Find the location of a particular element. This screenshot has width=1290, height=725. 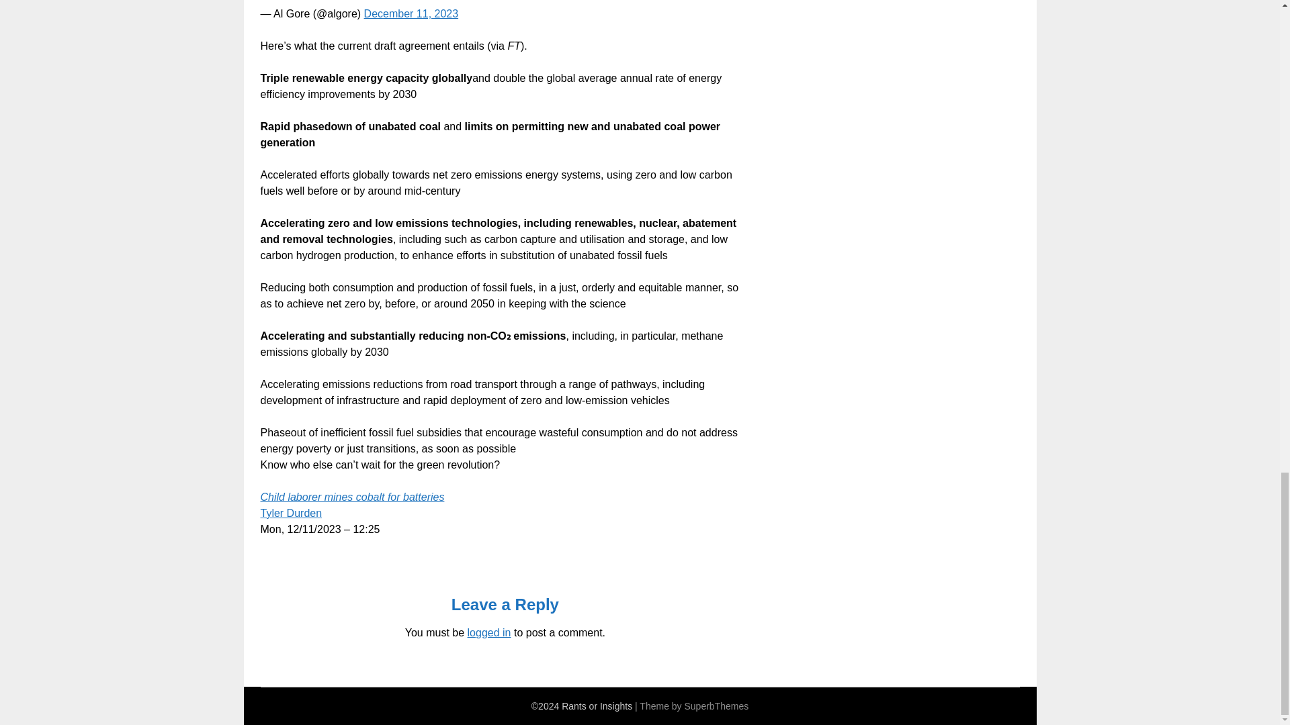

SuperbThemes is located at coordinates (716, 706).